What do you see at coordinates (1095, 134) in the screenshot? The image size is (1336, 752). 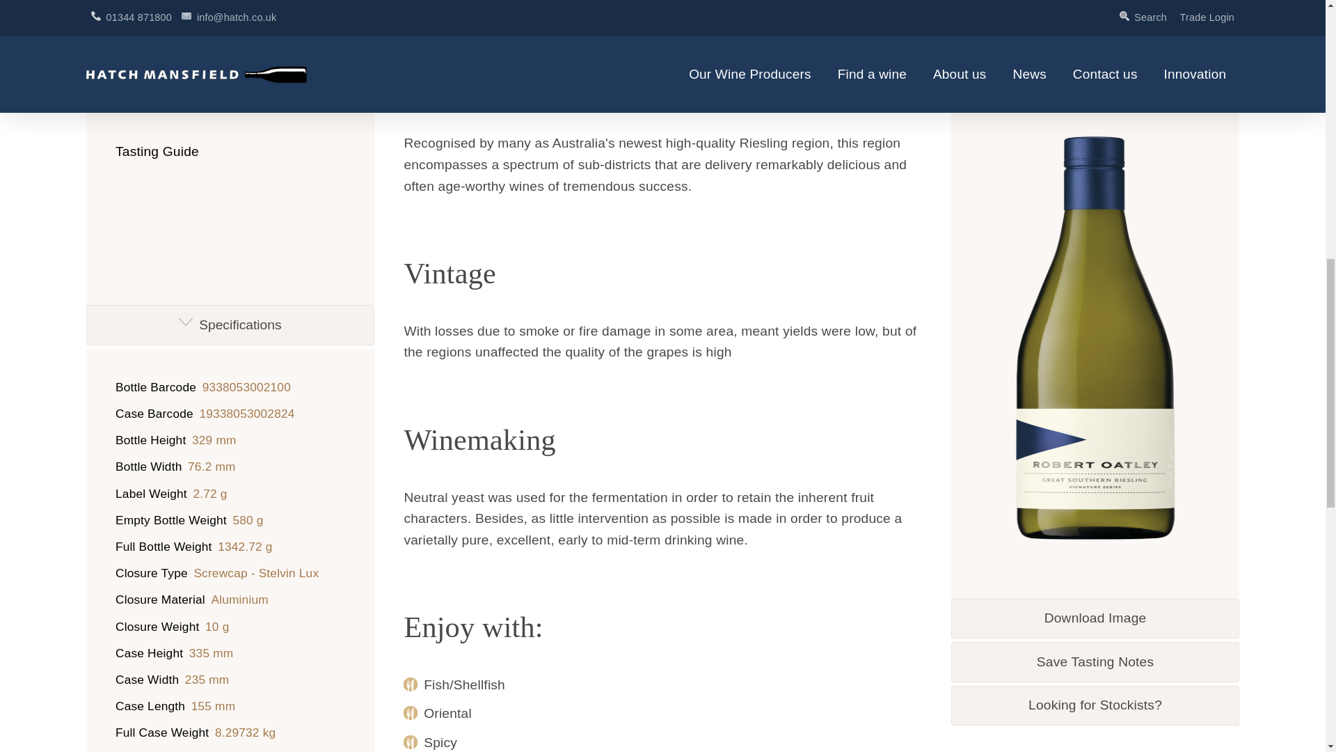 I see `Download Image` at bounding box center [1095, 134].